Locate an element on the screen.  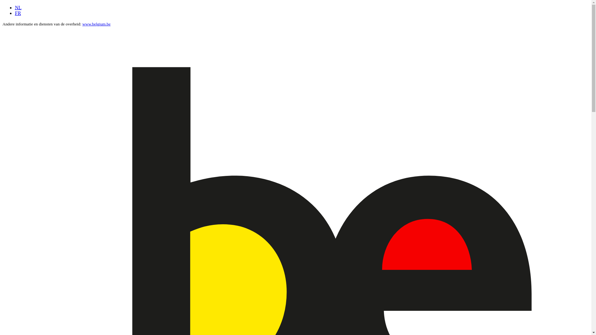
FR is located at coordinates (18, 13).